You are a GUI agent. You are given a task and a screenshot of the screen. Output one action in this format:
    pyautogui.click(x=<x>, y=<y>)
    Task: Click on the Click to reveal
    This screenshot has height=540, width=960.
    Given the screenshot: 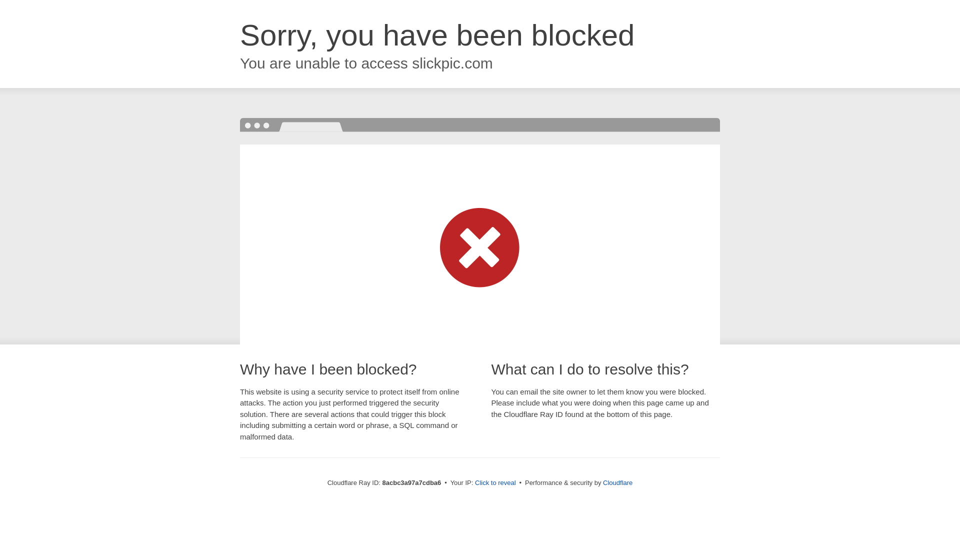 What is the action you would take?
    pyautogui.click(x=495, y=483)
    